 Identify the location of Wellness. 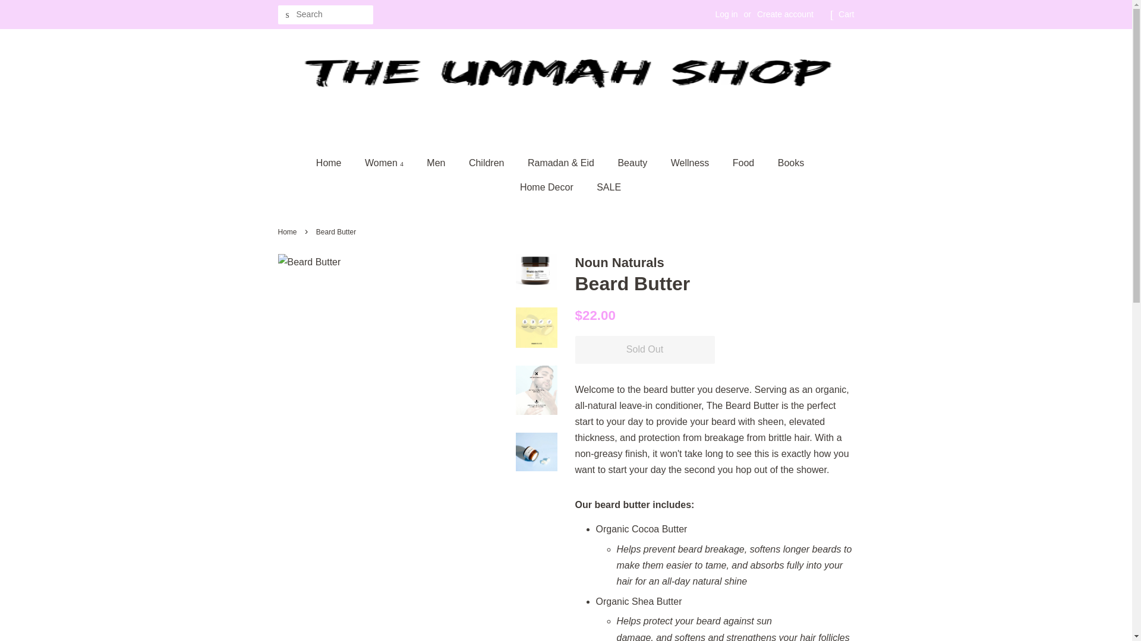
(691, 163).